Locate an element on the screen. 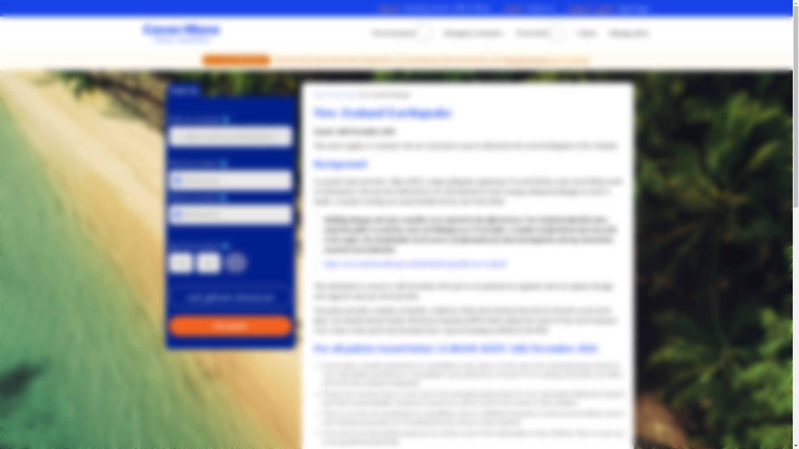  Manage policy is located at coordinates (271, 89).